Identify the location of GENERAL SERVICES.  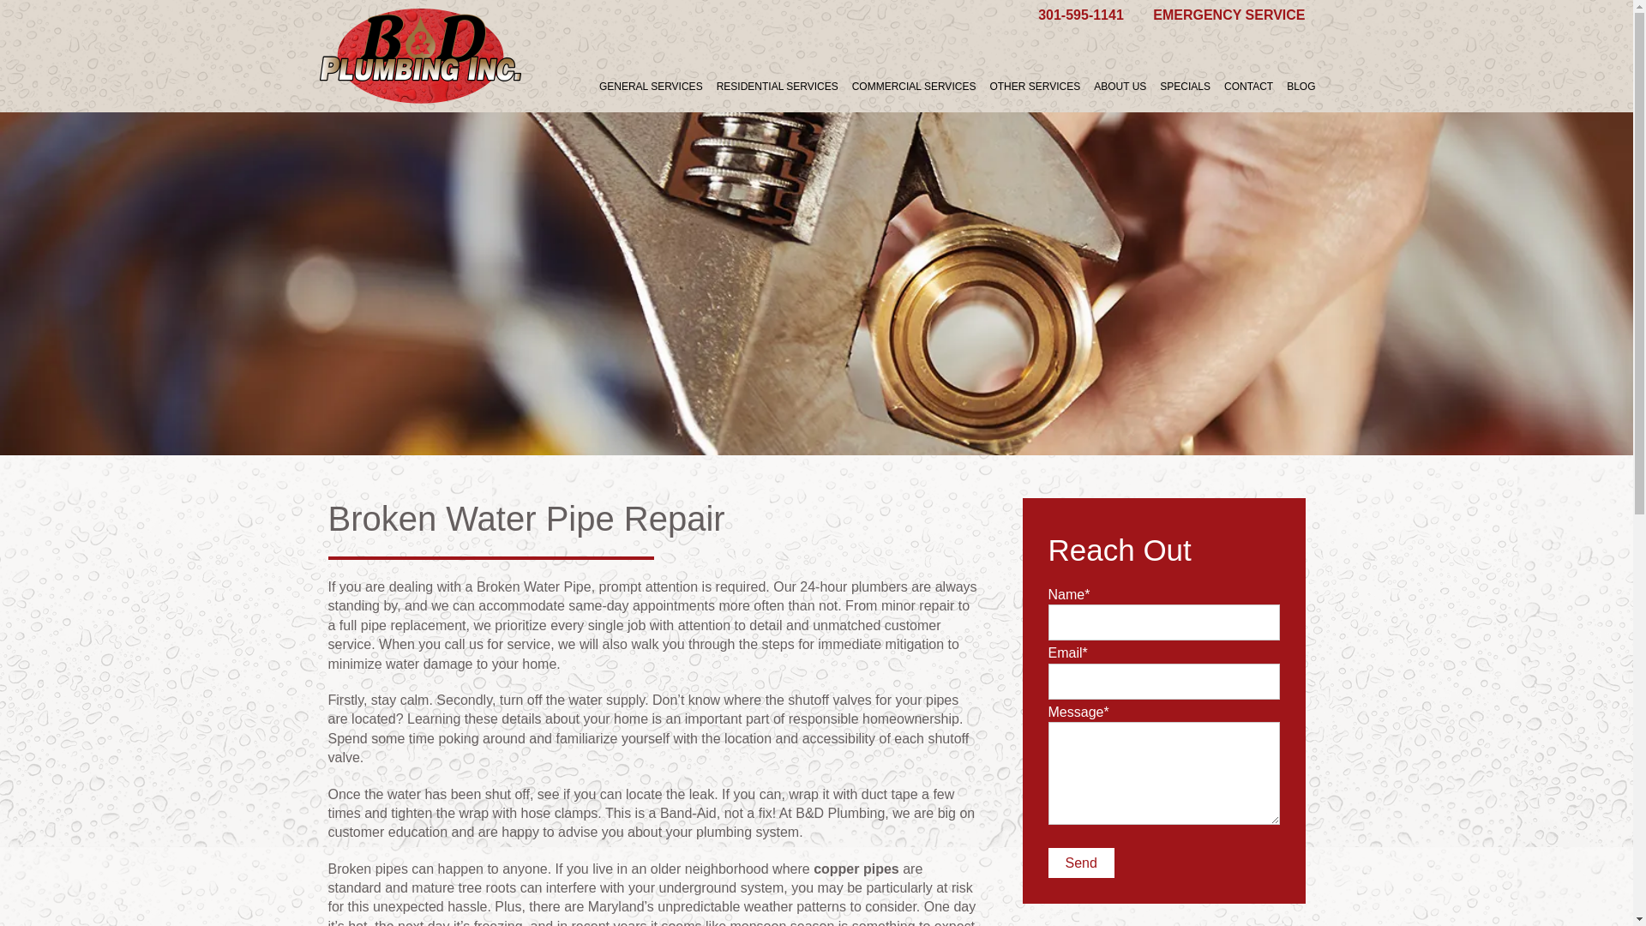
(651, 86).